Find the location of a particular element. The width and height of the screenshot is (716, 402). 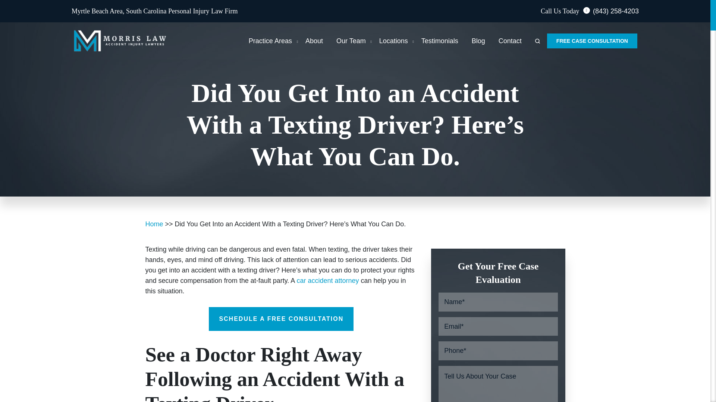

Contact is located at coordinates (510, 41).